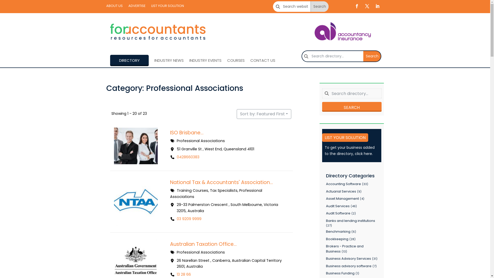 This screenshot has width=494, height=278. Describe the element at coordinates (137, 7) in the screenshot. I see `ADVERTISE` at that location.